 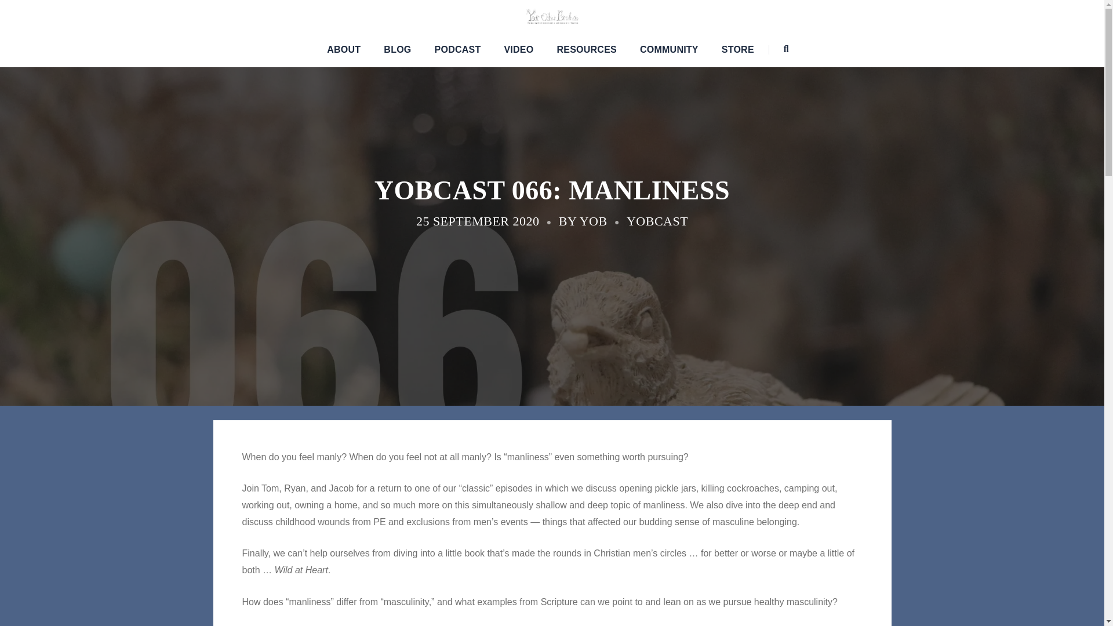 What do you see at coordinates (657, 221) in the screenshot?
I see `YOBCAST` at bounding box center [657, 221].